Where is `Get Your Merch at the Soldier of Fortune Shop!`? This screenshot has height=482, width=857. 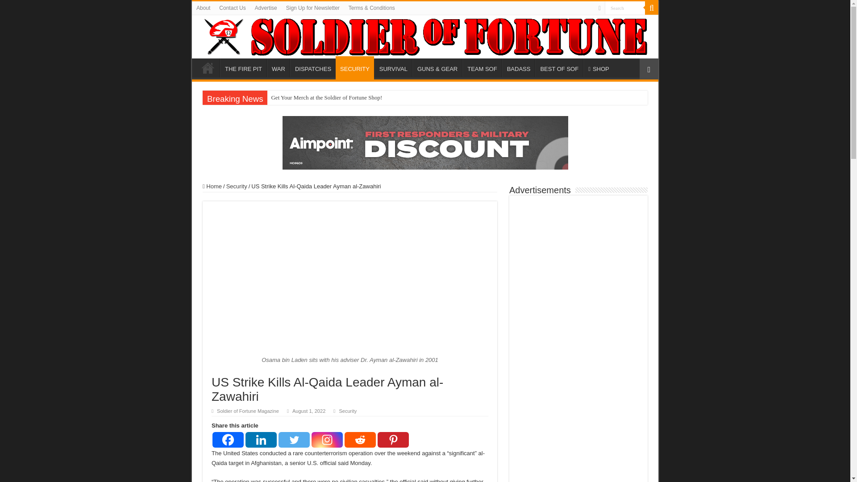
Get Your Merch at the Soldier of Fortune Shop! is located at coordinates (327, 98).